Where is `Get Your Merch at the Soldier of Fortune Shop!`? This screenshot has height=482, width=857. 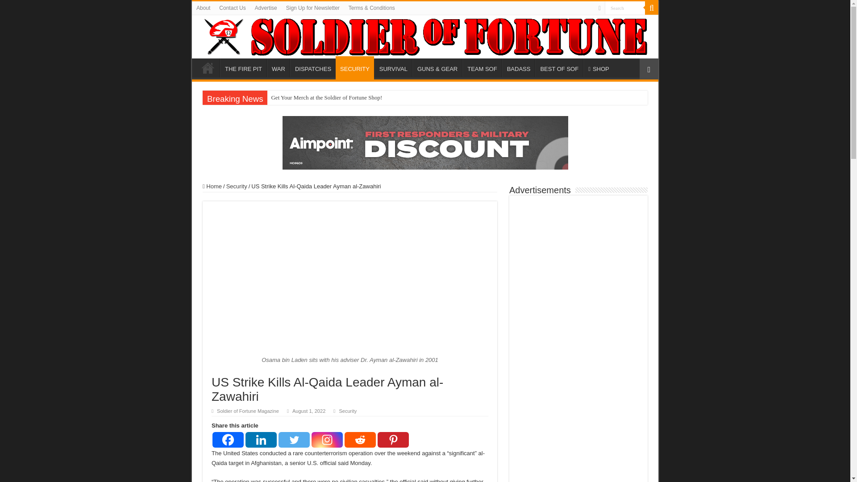
Get Your Merch at the Soldier of Fortune Shop! is located at coordinates (327, 98).